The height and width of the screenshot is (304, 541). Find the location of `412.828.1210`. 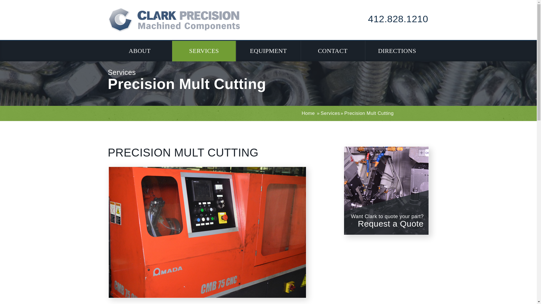

412.828.1210 is located at coordinates (398, 19).